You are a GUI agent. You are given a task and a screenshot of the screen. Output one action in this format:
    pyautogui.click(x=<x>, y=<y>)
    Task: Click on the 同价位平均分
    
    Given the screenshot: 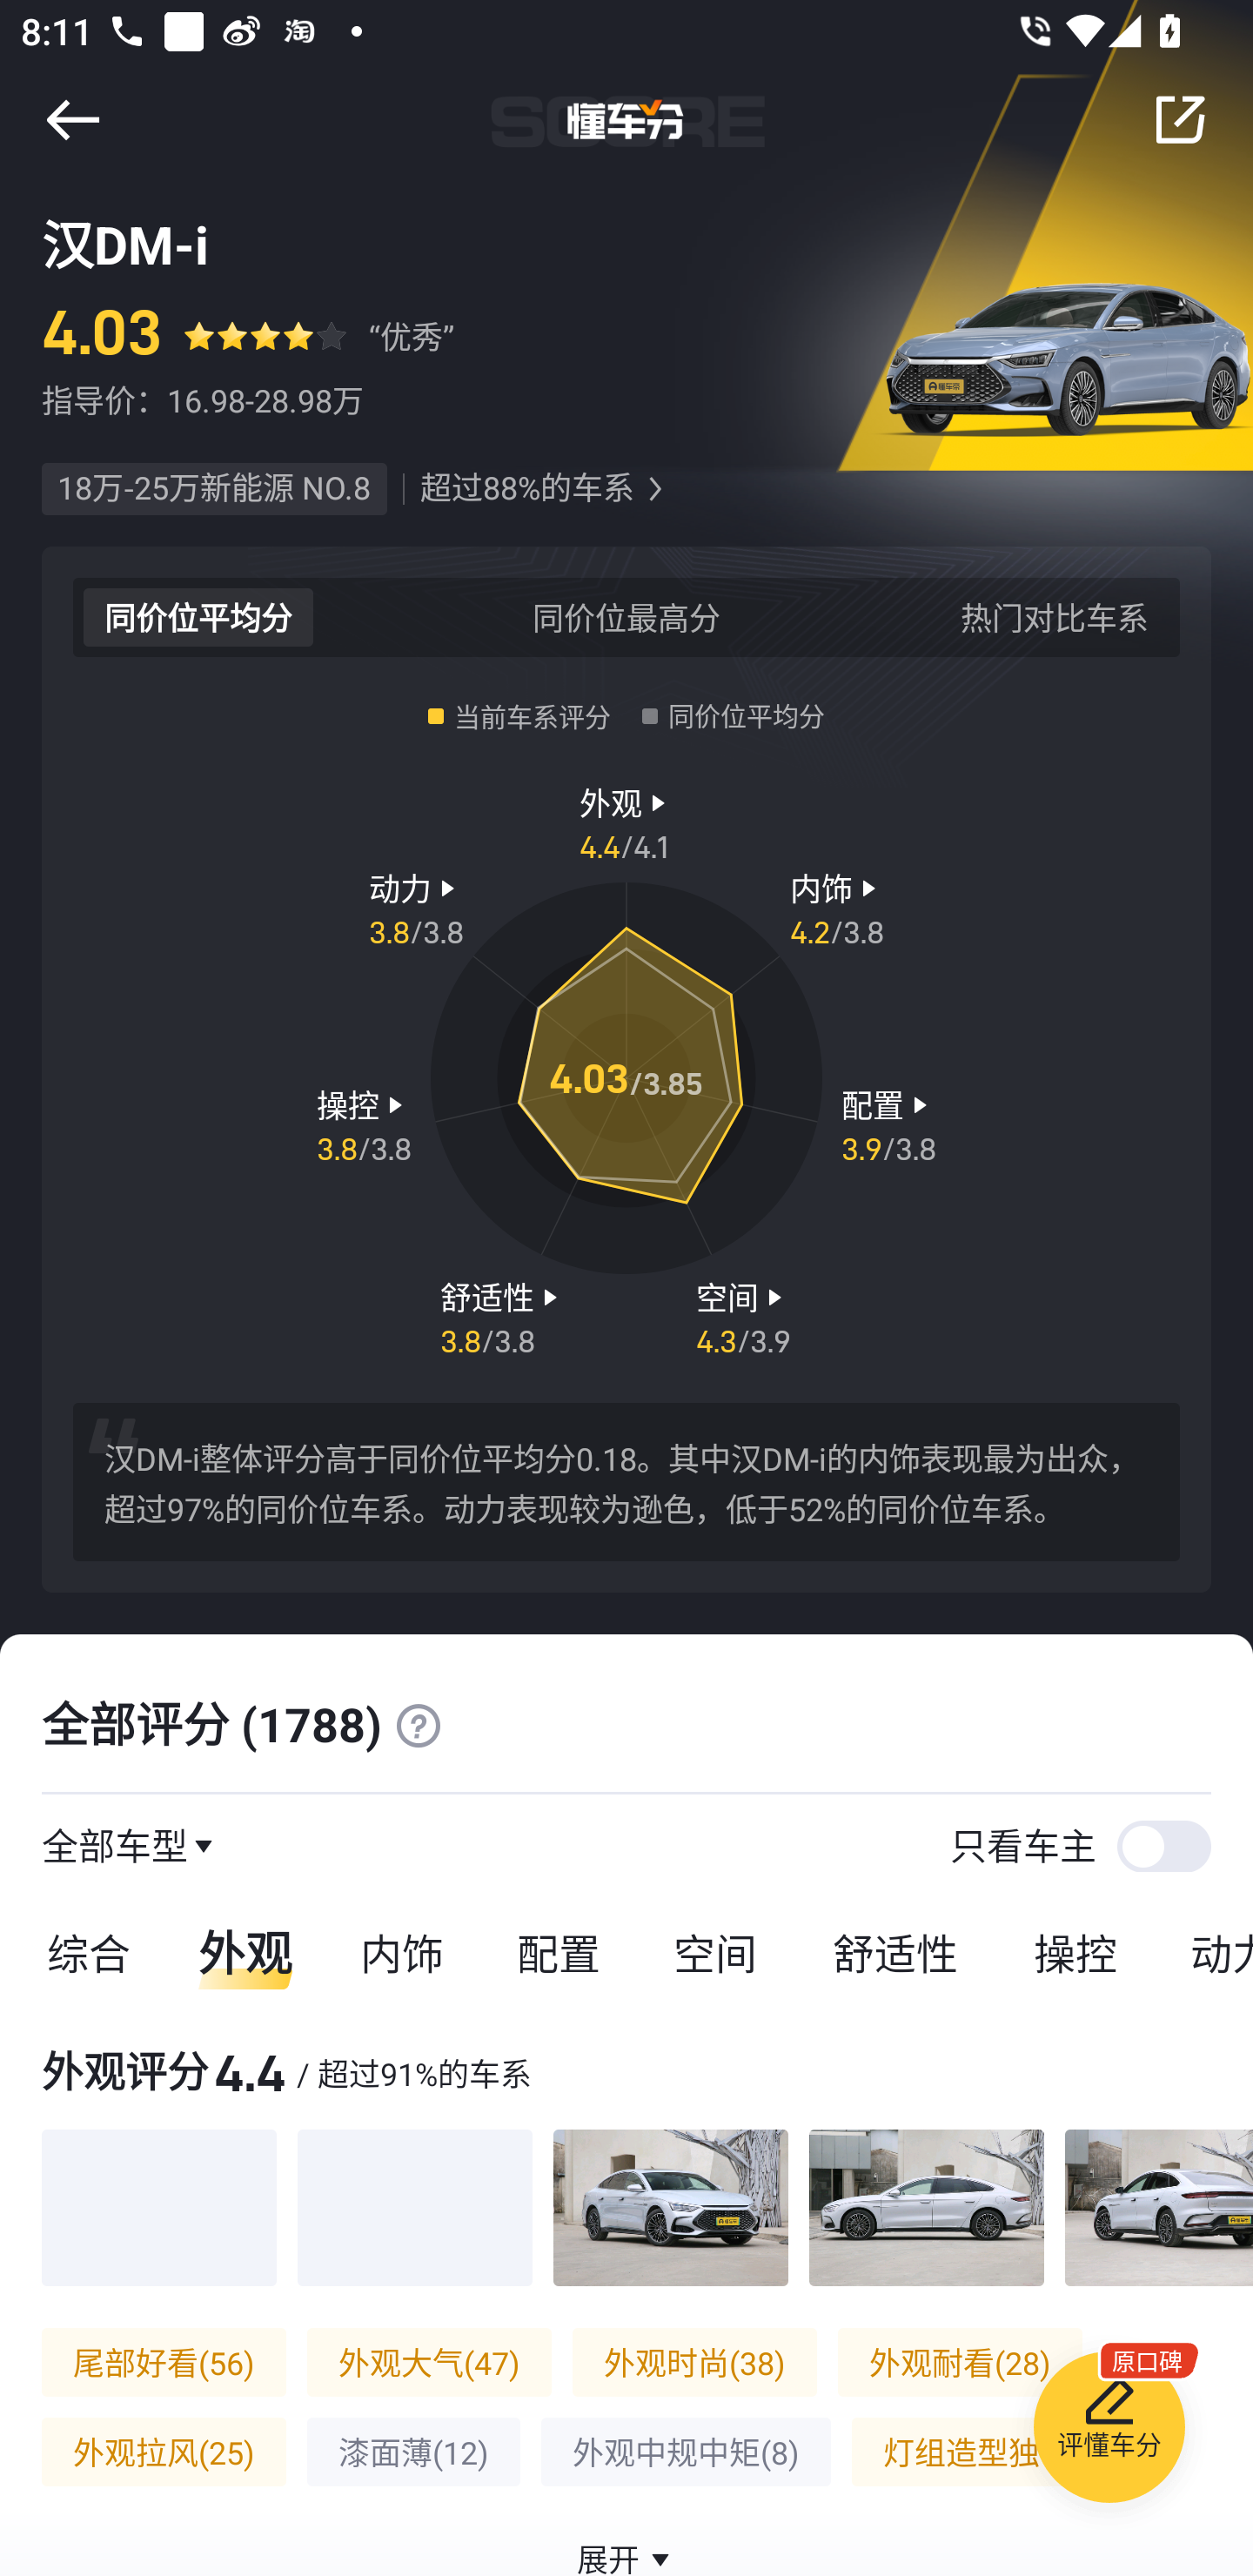 What is the action you would take?
    pyautogui.click(x=198, y=616)
    